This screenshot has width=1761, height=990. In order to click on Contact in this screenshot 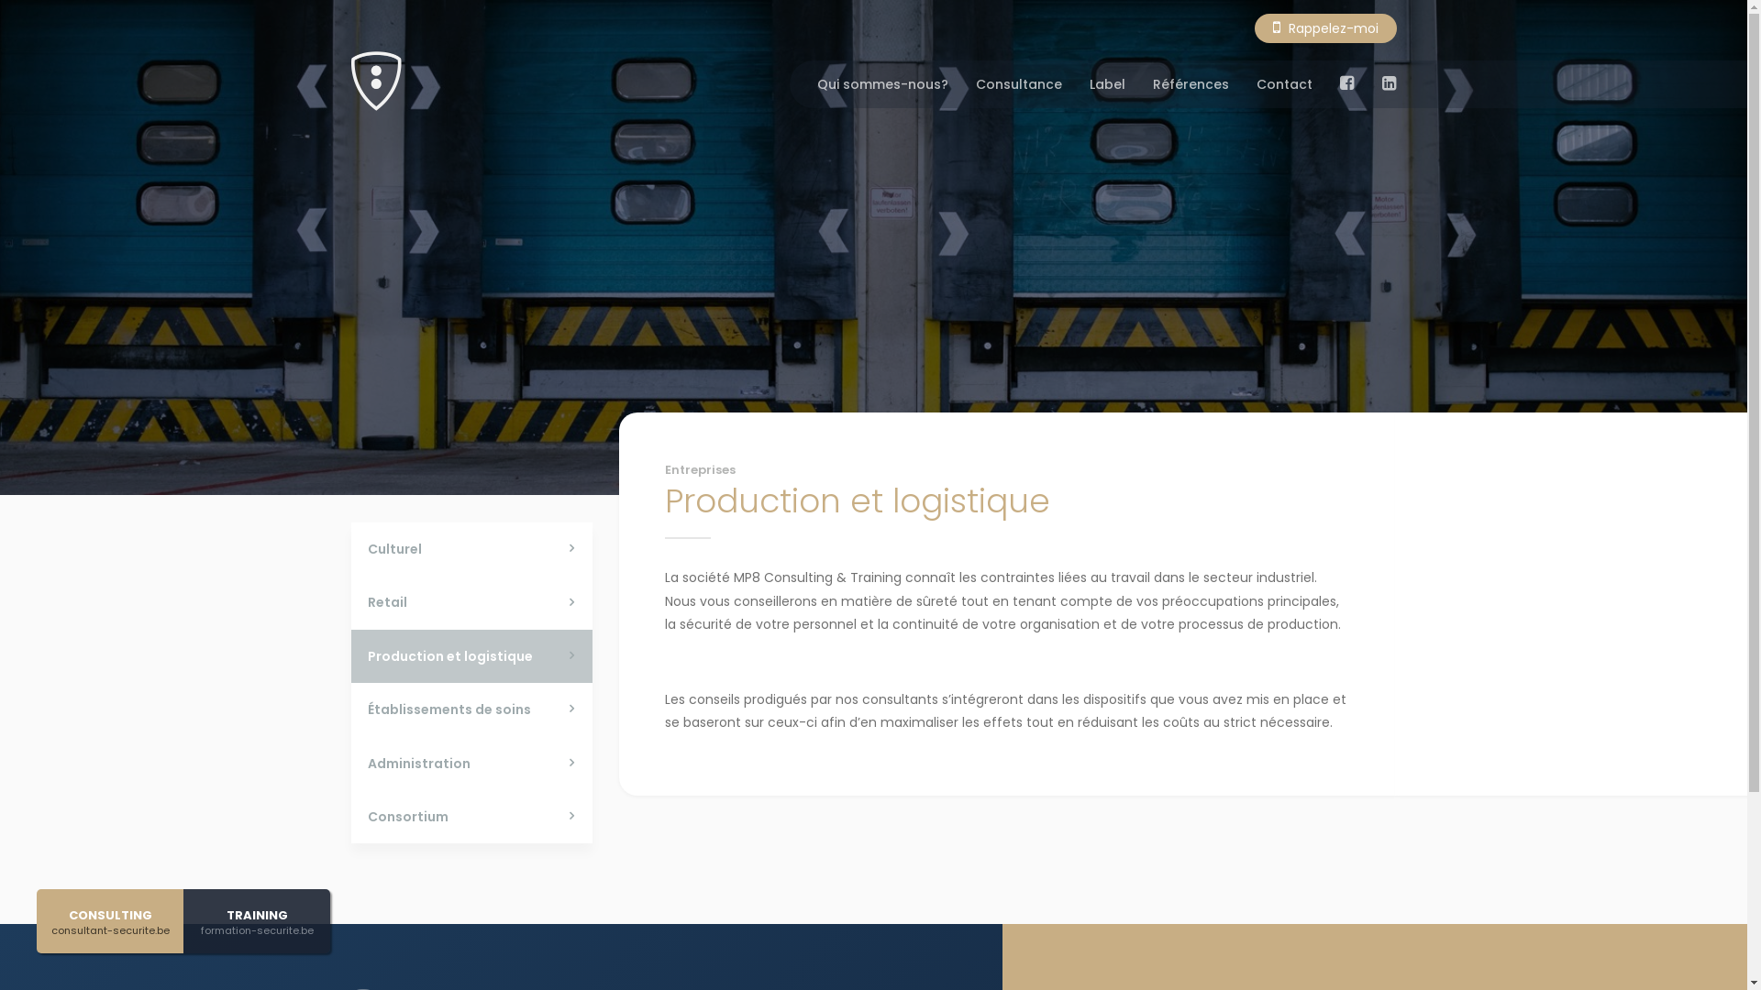, I will do `click(1284, 84)`.